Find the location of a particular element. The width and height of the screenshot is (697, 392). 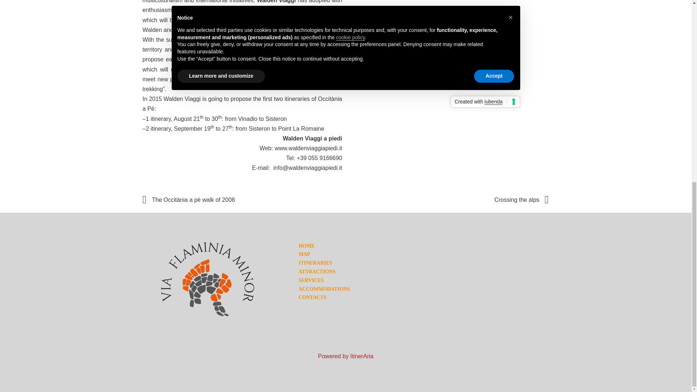

th to 30th: from Vinadio to Sisteron is located at coordinates (243, 118).